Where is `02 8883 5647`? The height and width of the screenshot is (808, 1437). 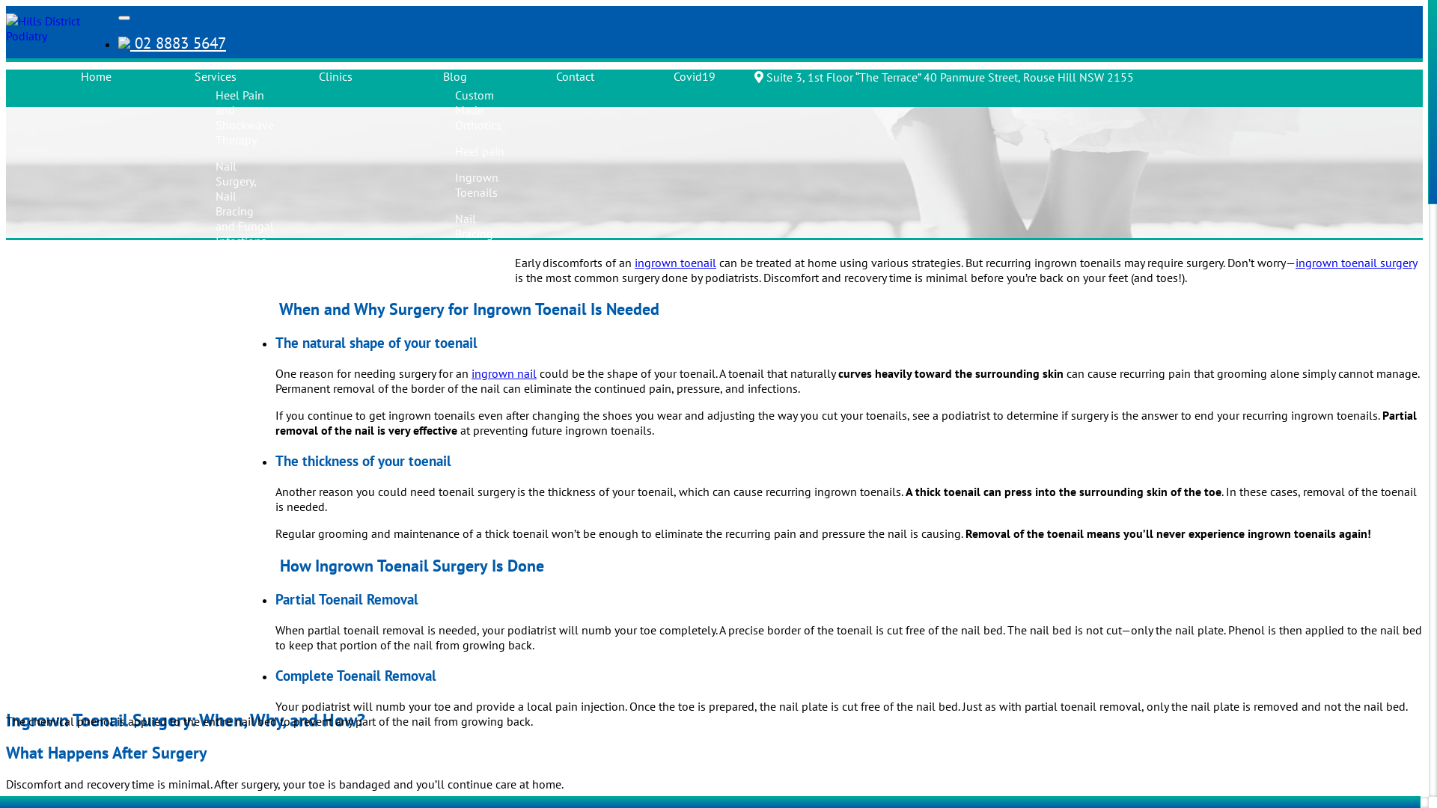 02 8883 5647 is located at coordinates (172, 43).